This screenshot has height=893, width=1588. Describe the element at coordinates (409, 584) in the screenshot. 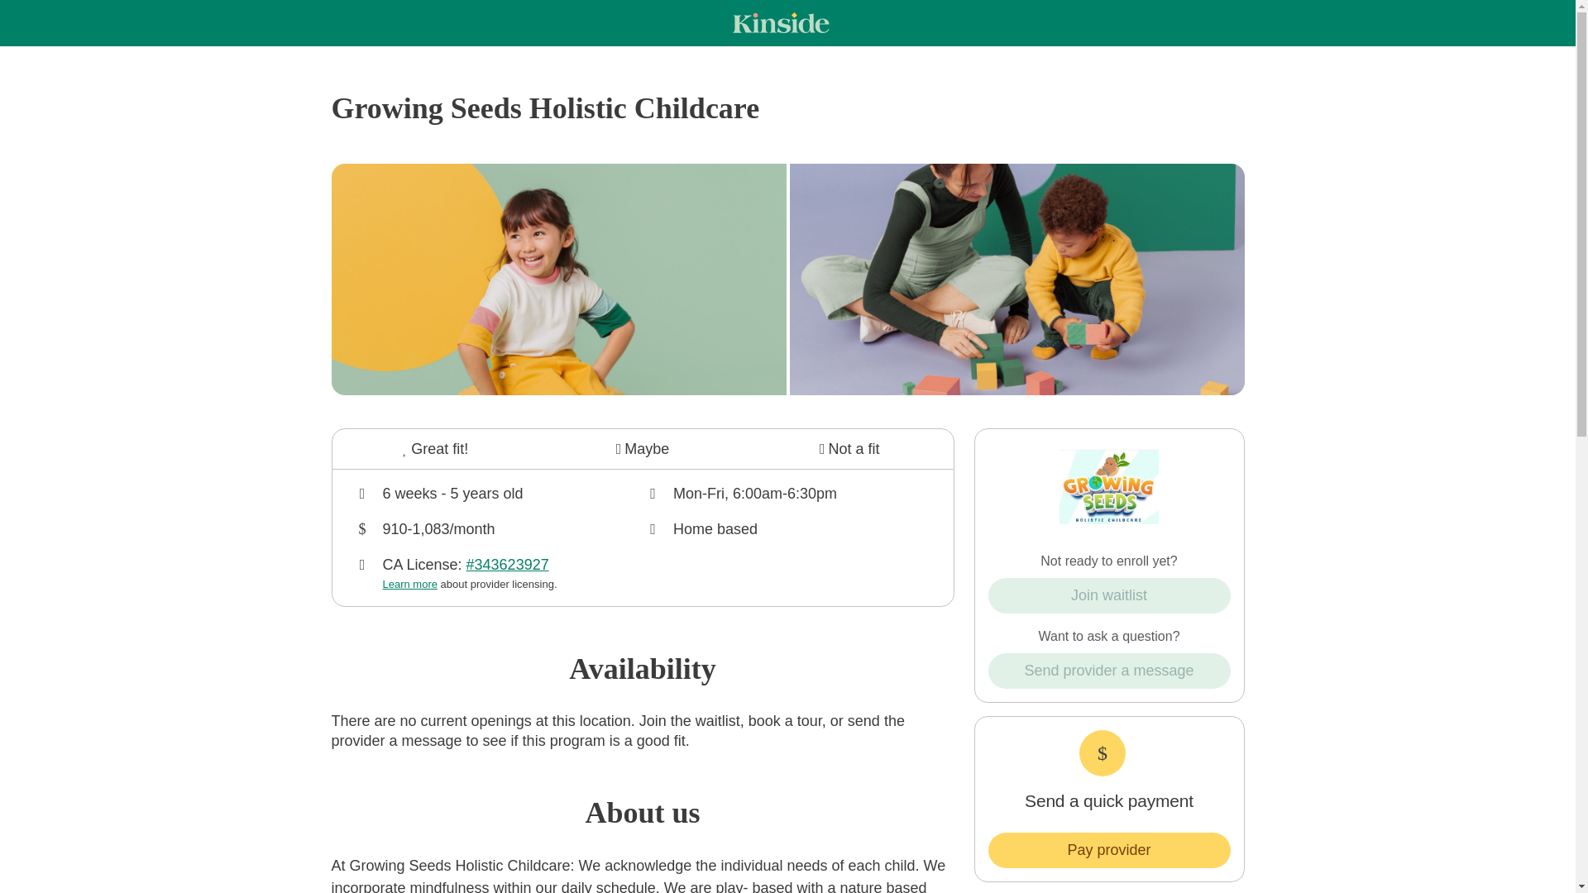

I see `Learn more` at that location.